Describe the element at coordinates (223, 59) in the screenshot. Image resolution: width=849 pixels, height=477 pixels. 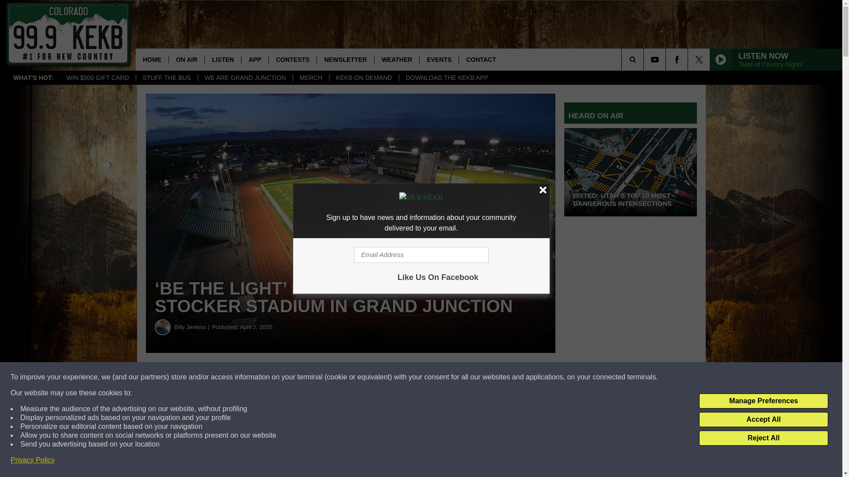
I see `LISTEN` at that location.